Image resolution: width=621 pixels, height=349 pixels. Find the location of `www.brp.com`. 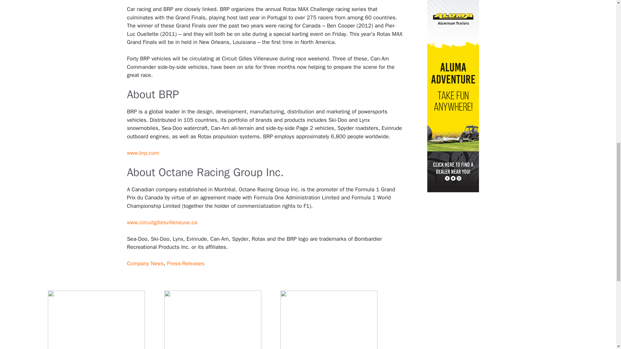

www.brp.com is located at coordinates (143, 153).